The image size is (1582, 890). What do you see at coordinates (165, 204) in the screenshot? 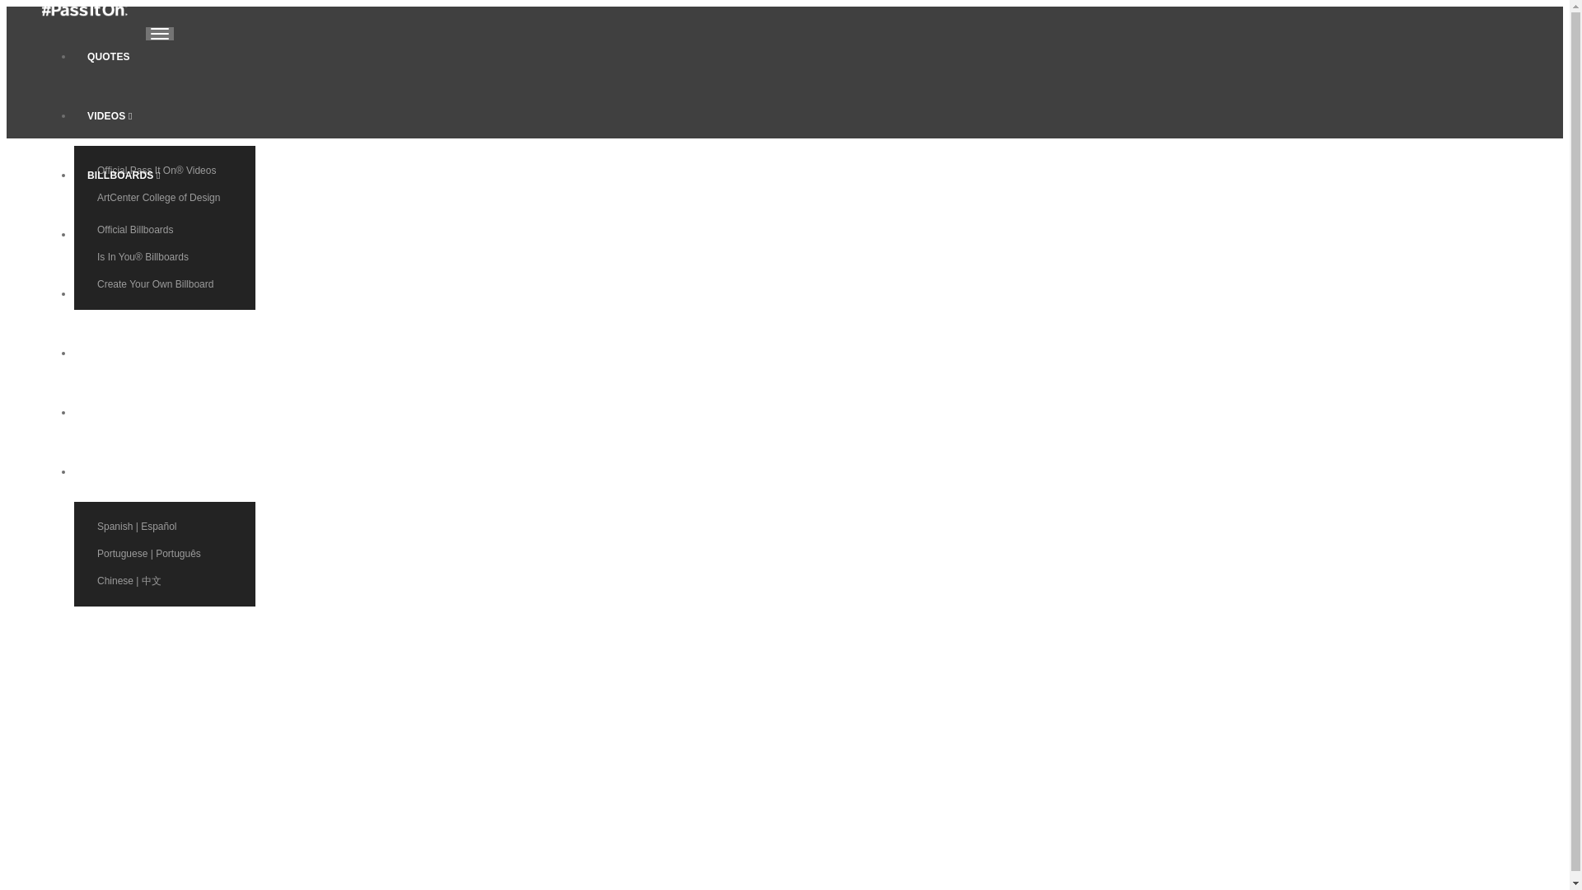
I see `ArtCenter College of Design PSAs` at bounding box center [165, 204].